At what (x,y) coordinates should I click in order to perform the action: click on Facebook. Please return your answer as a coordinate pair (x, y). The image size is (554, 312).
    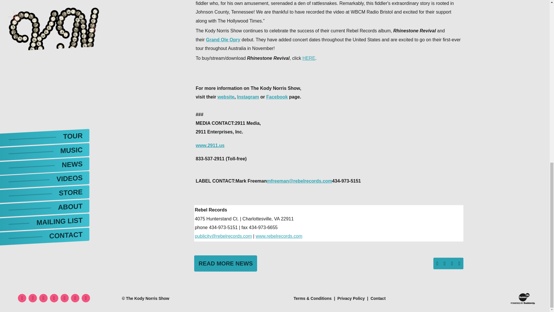
    Looking at the image, I should click on (277, 97).